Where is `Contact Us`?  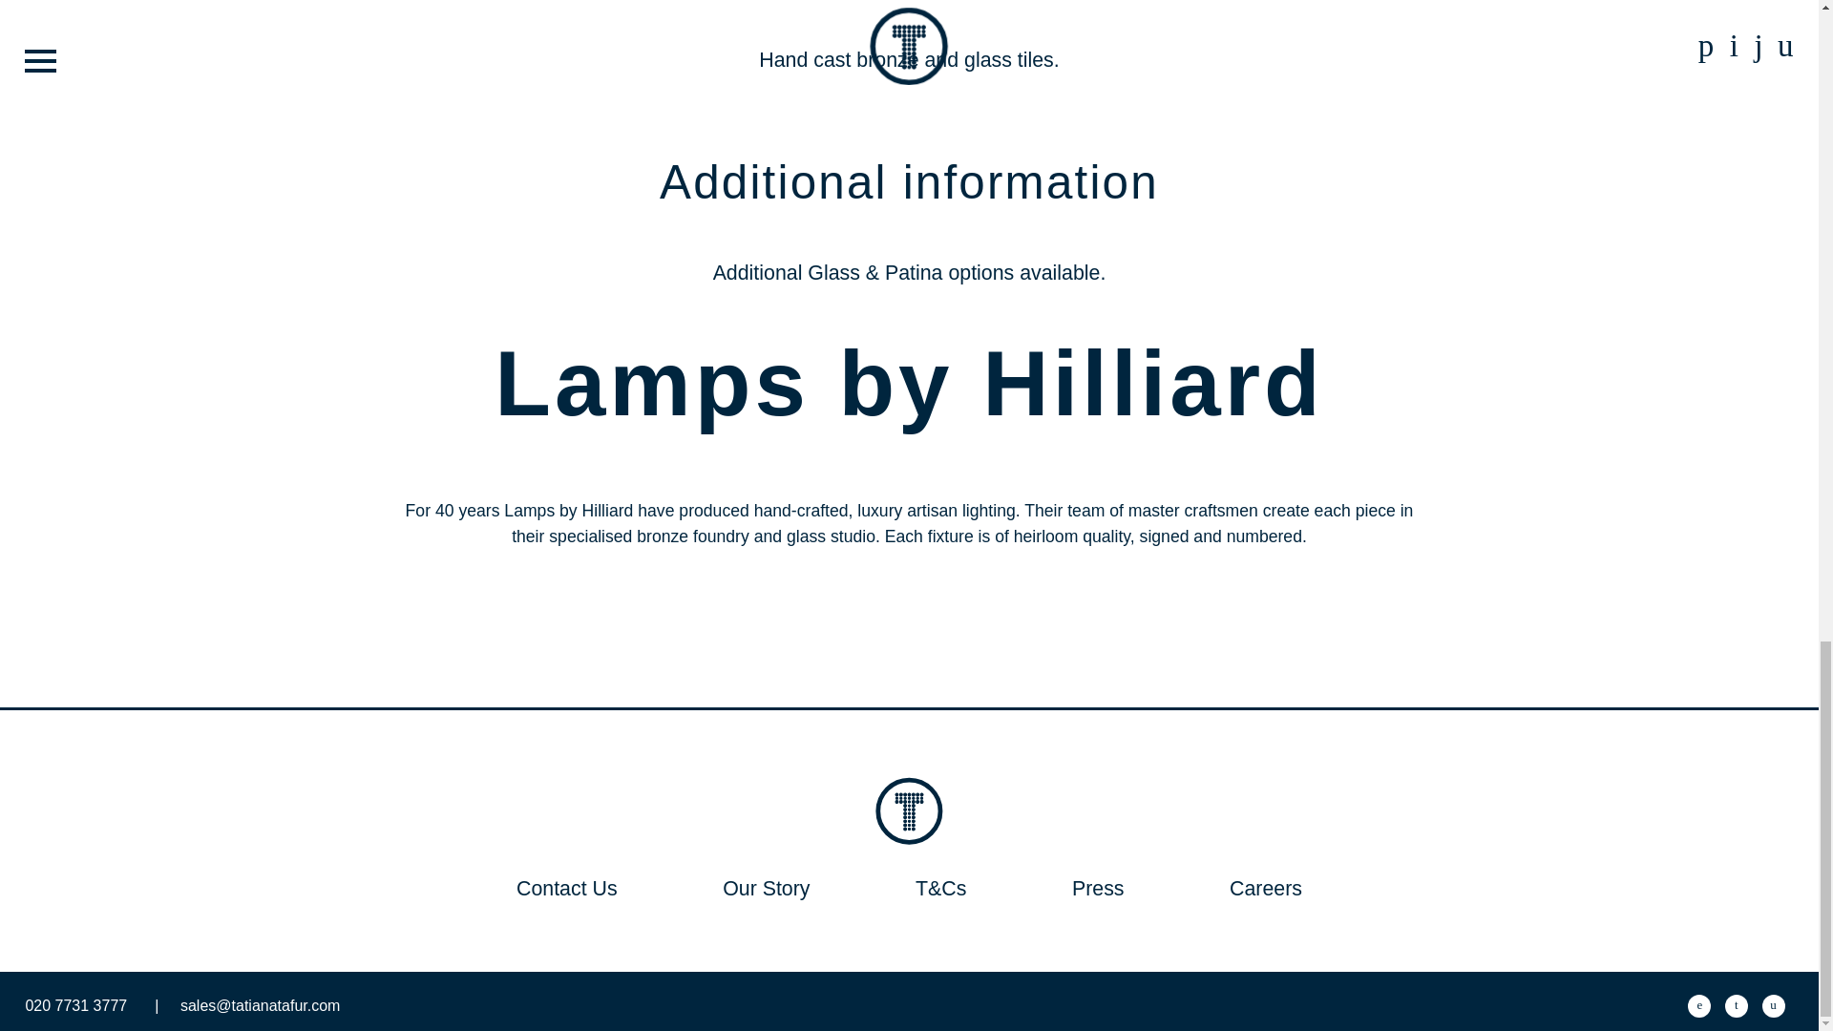
Contact Us is located at coordinates (567, 888).